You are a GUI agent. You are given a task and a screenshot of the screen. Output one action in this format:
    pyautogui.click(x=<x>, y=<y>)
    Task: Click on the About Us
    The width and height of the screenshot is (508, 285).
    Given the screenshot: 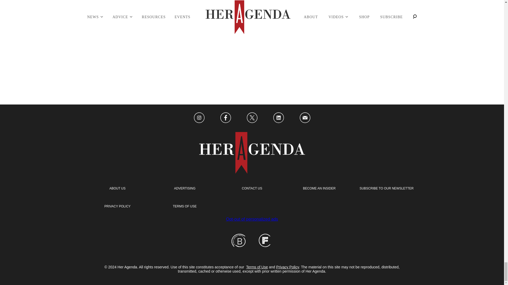 What is the action you would take?
    pyautogui.click(x=117, y=188)
    